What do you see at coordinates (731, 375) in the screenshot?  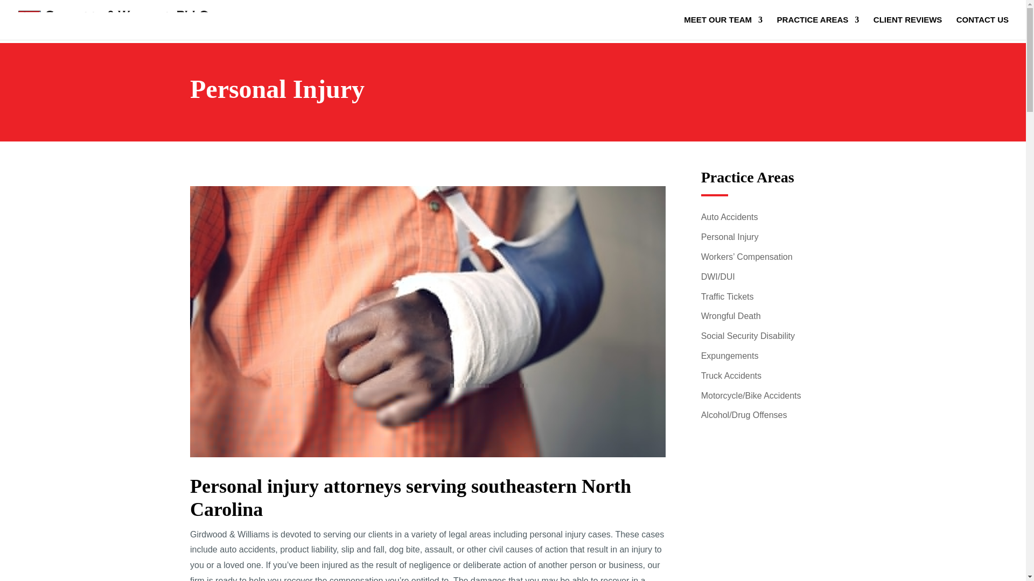 I see `Truck Accidents` at bounding box center [731, 375].